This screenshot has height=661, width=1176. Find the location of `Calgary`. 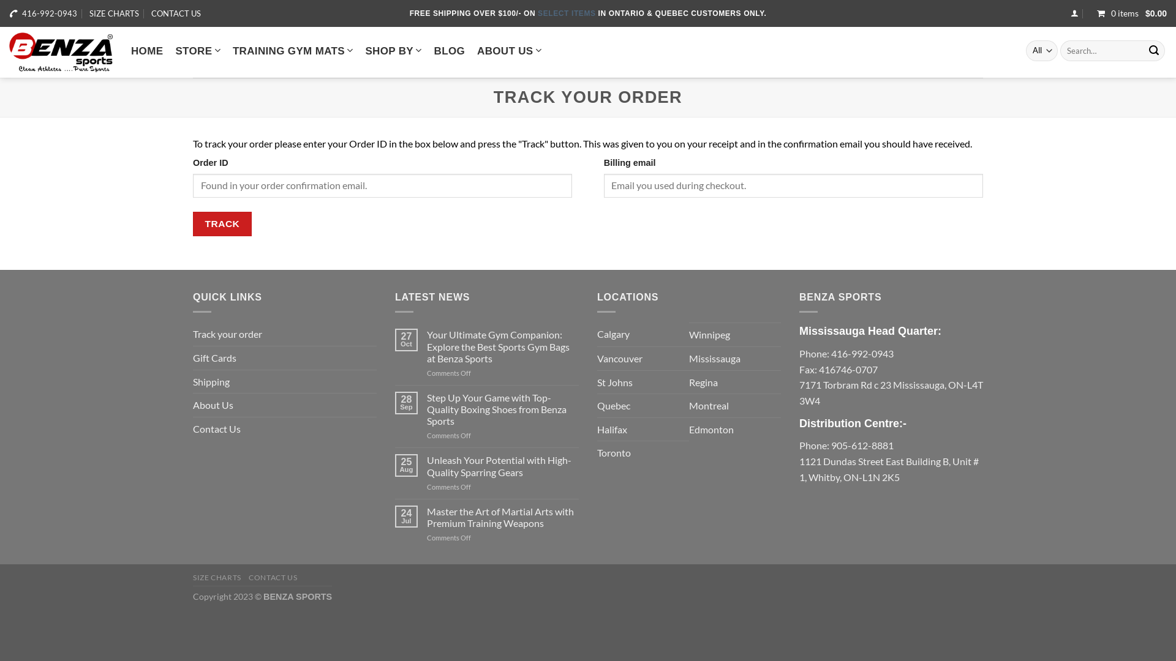

Calgary is located at coordinates (614, 334).